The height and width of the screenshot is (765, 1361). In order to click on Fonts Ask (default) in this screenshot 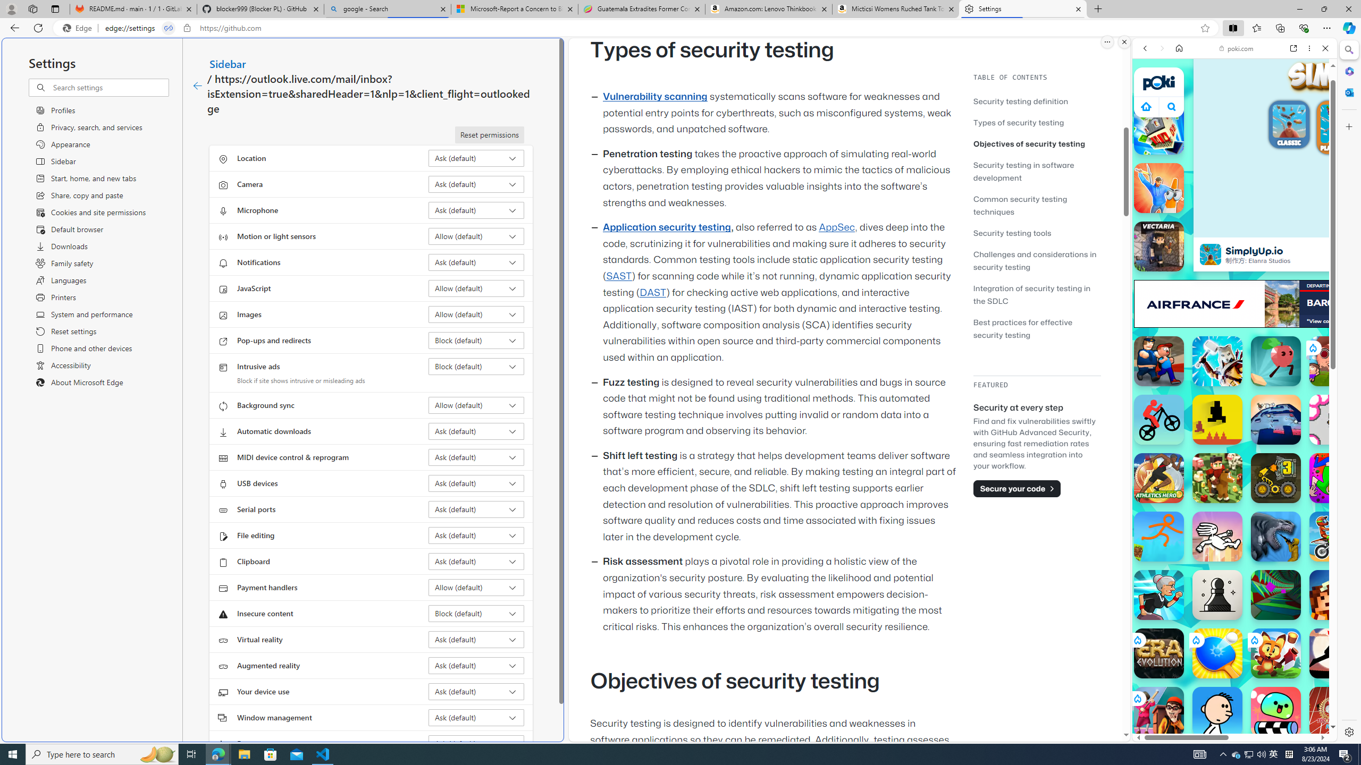, I will do `click(476, 743)`.